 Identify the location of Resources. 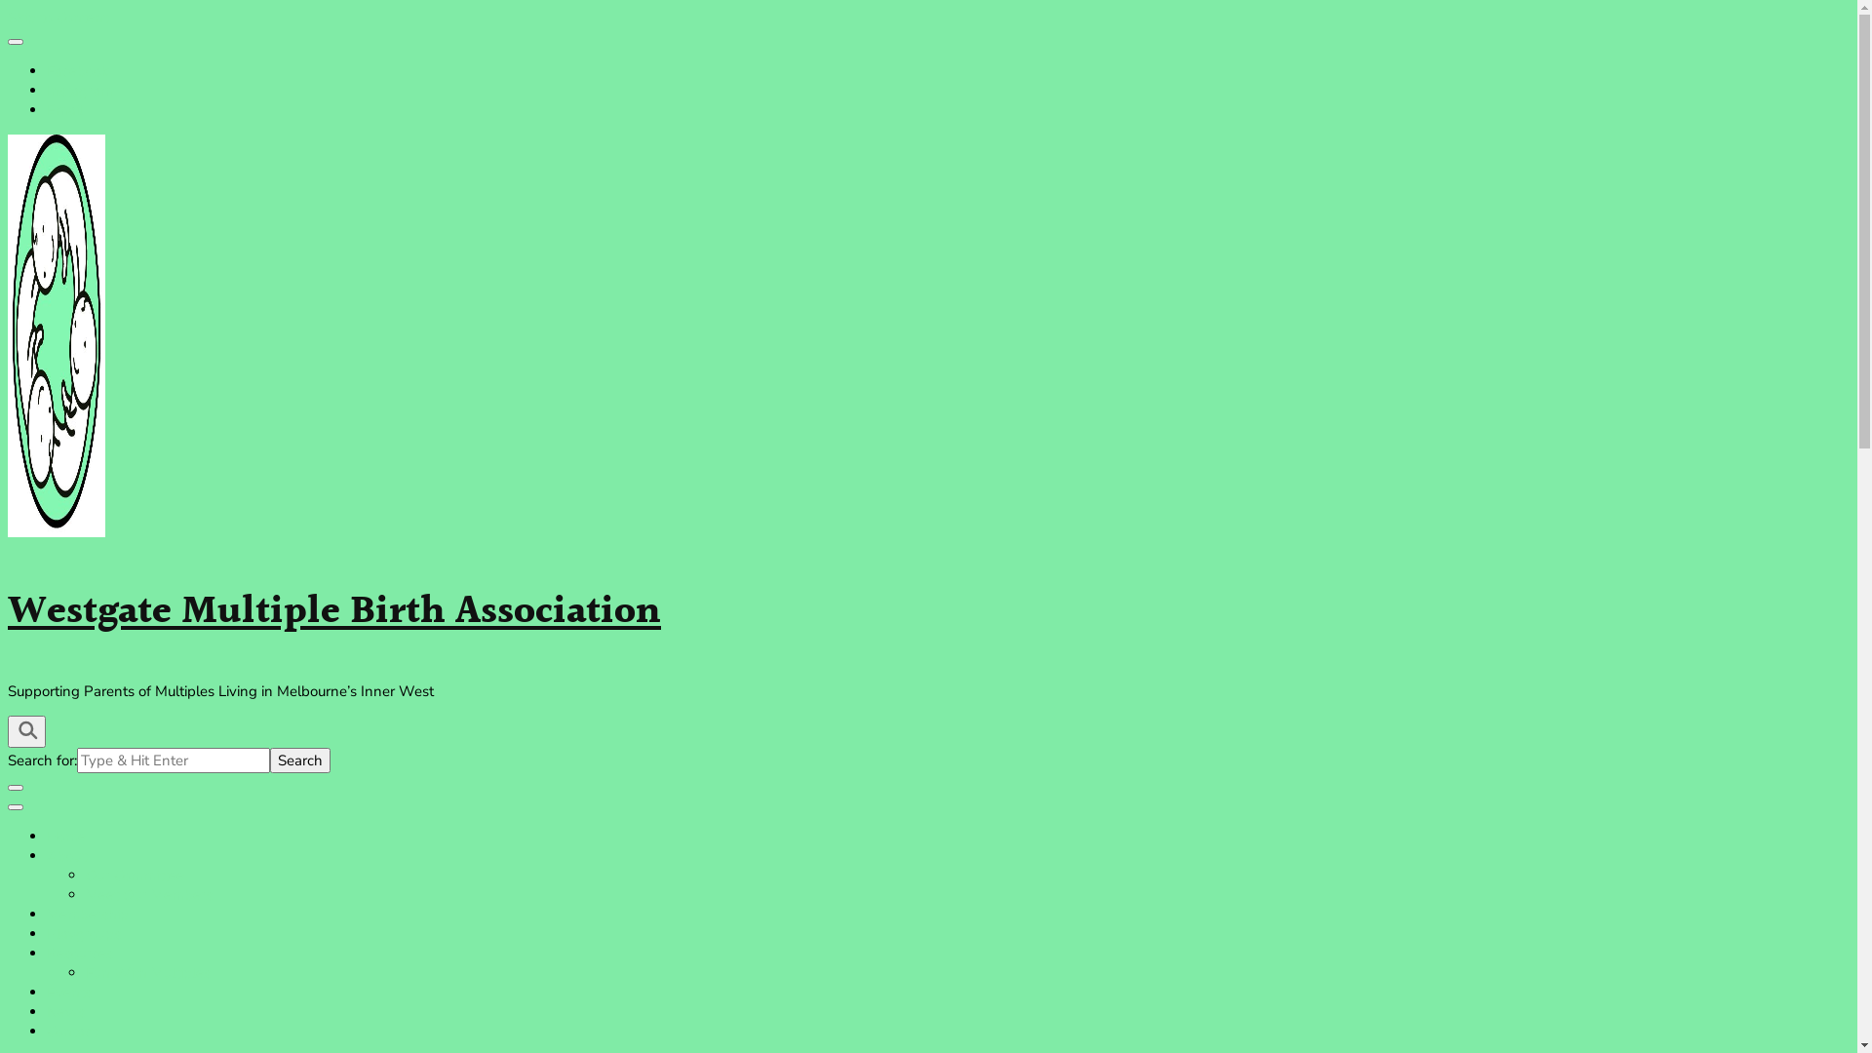
(80, 954).